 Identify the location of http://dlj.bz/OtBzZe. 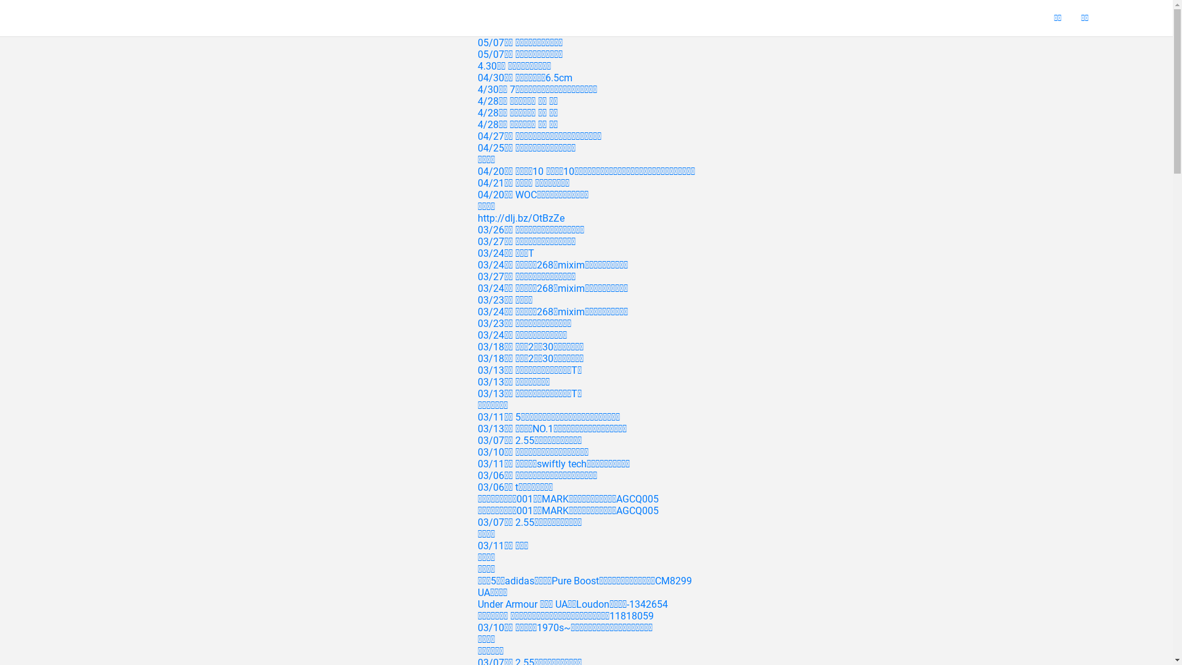
(521, 218).